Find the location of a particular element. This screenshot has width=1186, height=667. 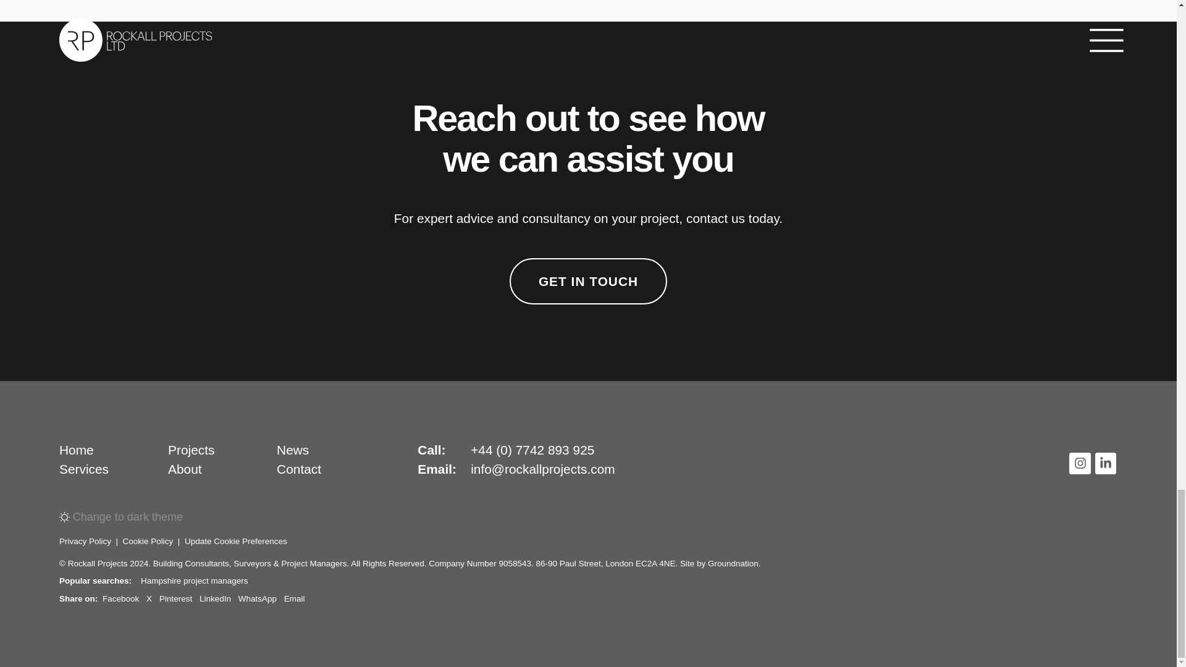

Home is located at coordinates (77, 450).